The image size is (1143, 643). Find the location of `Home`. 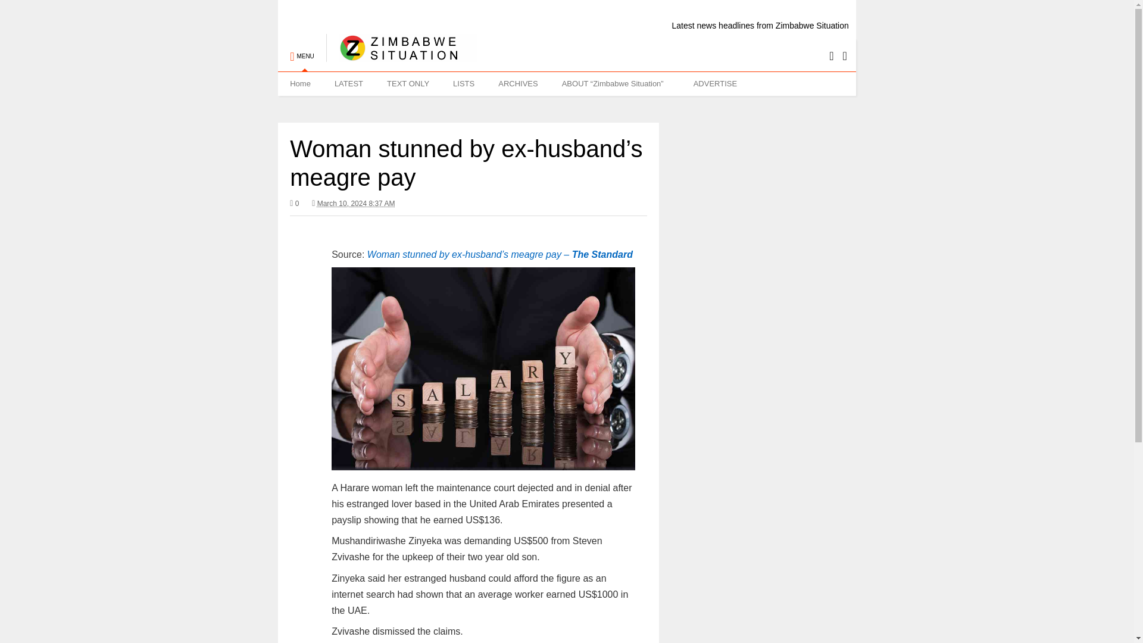

Home is located at coordinates (300, 83).